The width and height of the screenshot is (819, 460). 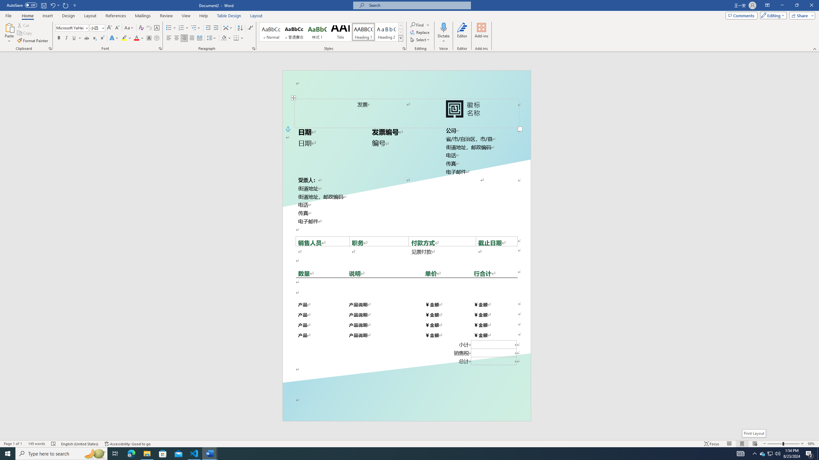 I want to click on AutomationID: QuickStylesGallery, so click(x=331, y=32).